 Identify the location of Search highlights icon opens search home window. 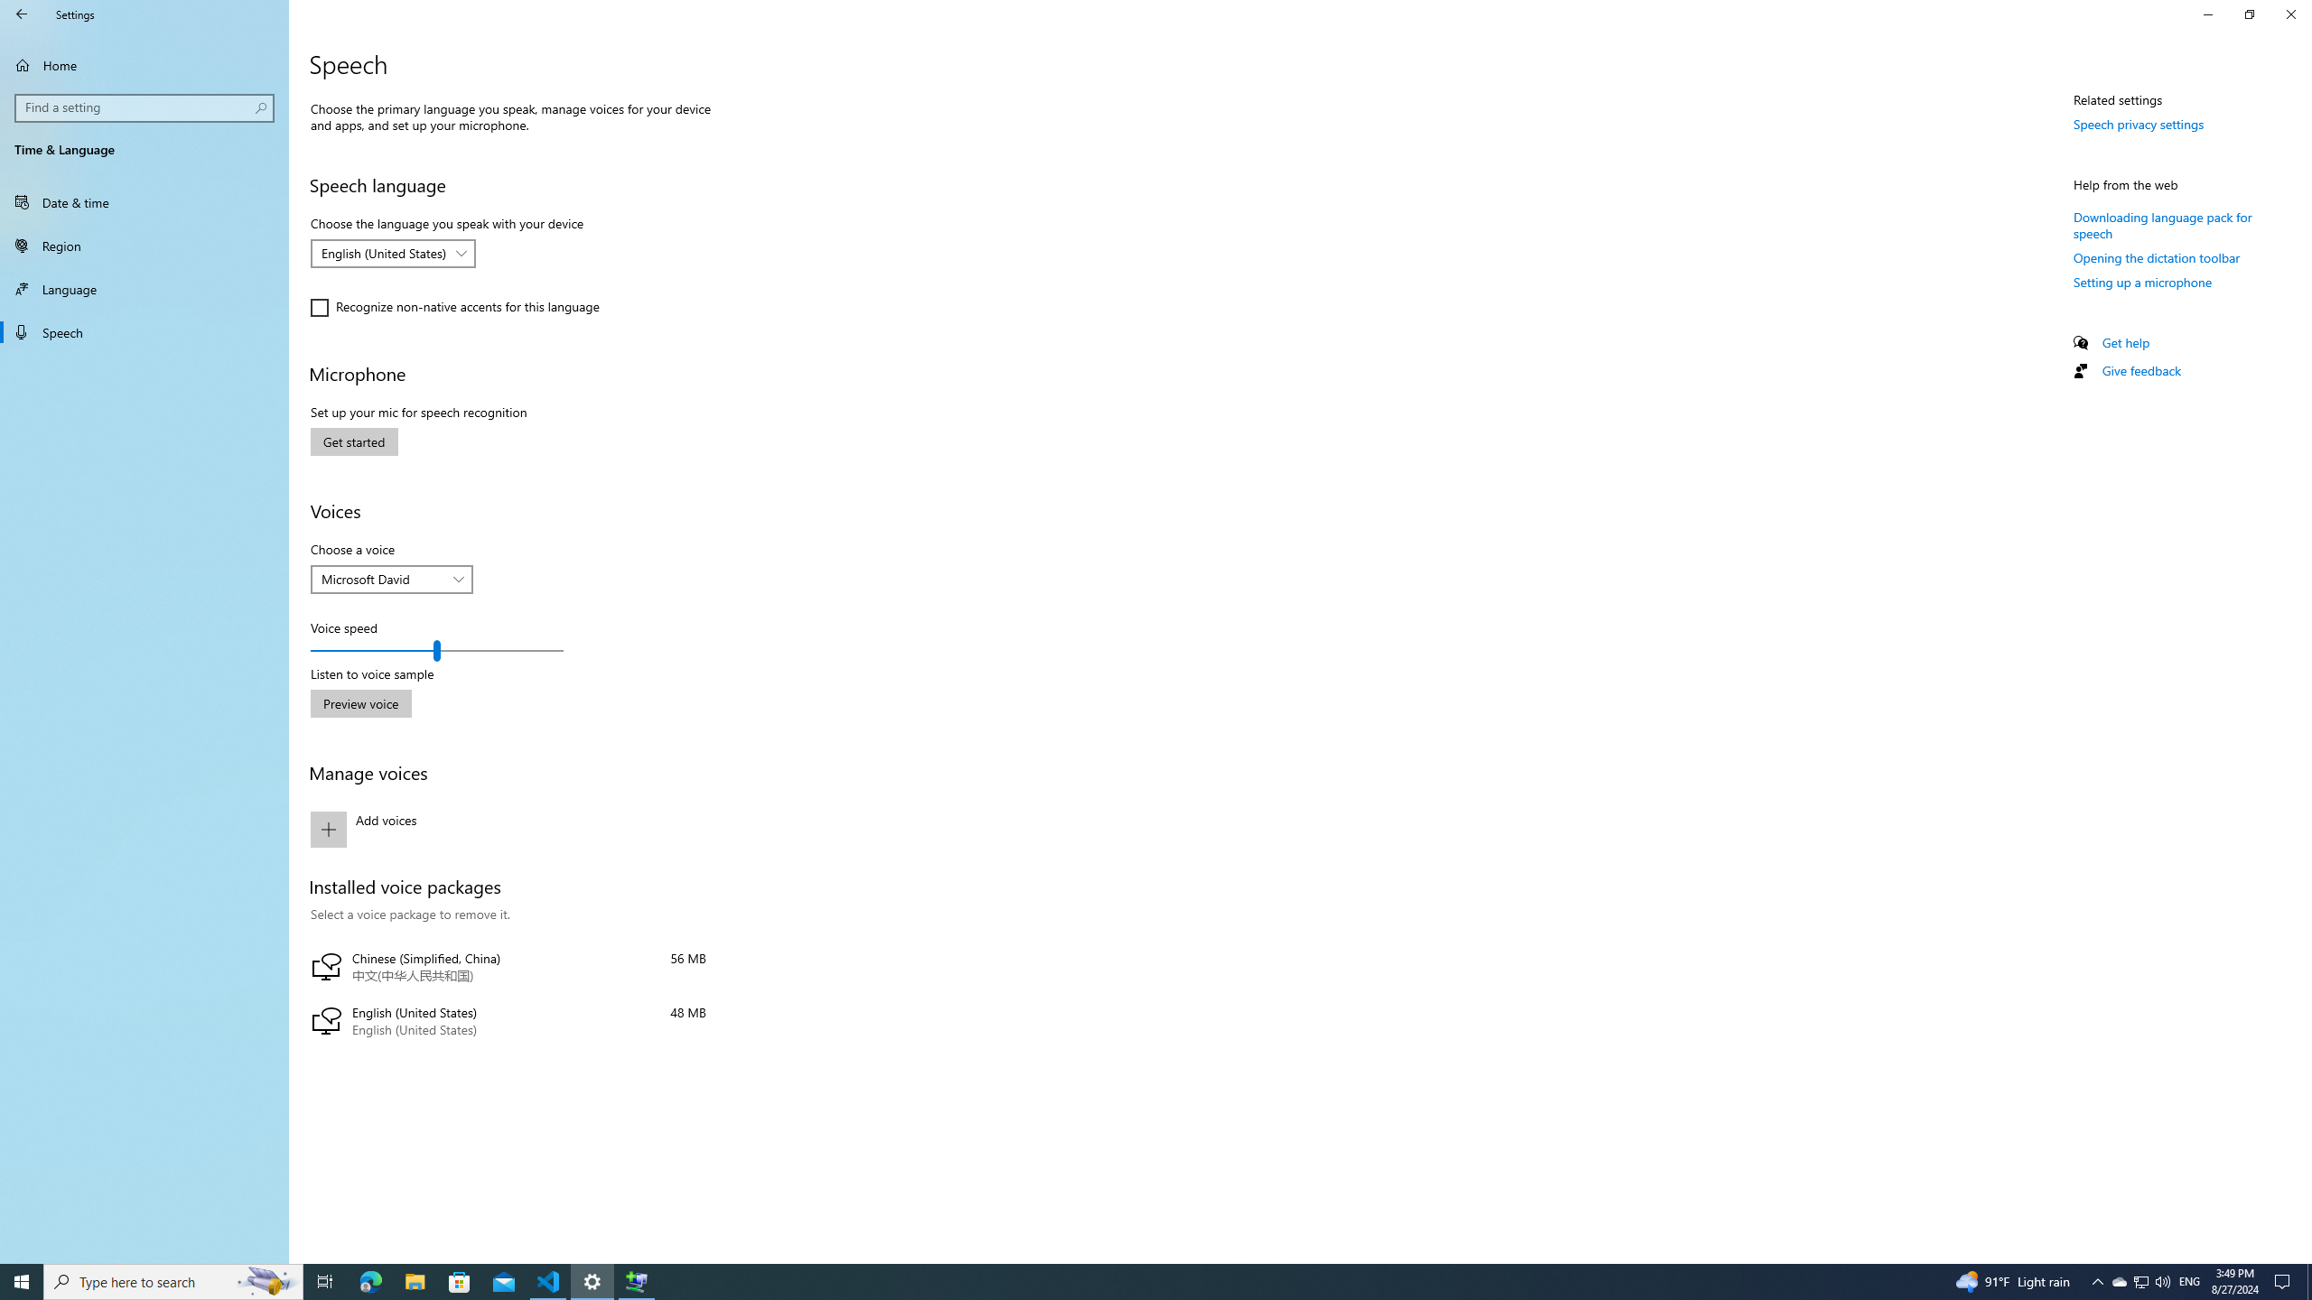
(267, 1282).